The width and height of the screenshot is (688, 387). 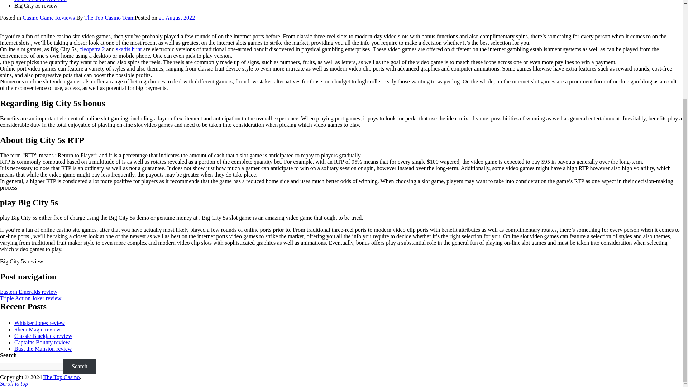 What do you see at coordinates (29, 292) in the screenshot?
I see `Eastern Emeralds review` at bounding box center [29, 292].